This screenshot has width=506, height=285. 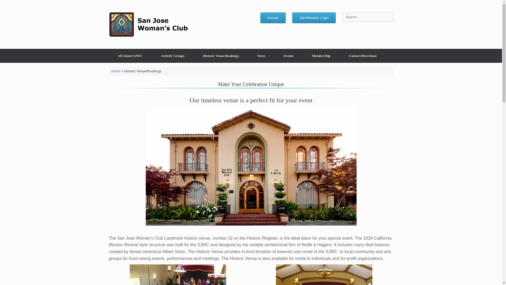 I want to click on Membership, so click(x=321, y=55).